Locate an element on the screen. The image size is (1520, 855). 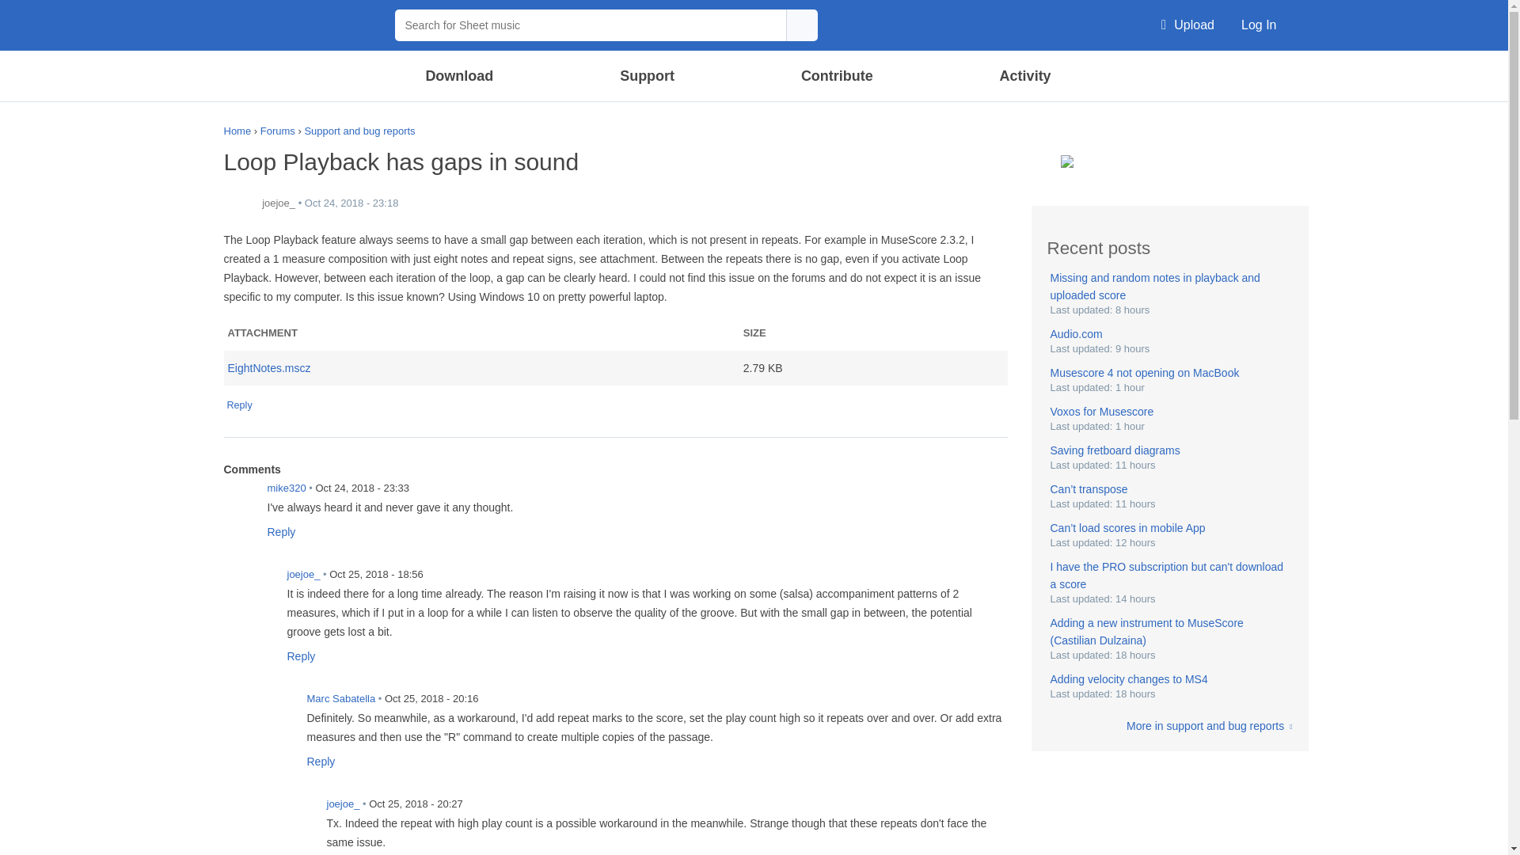
Upload is located at coordinates (1187, 25).